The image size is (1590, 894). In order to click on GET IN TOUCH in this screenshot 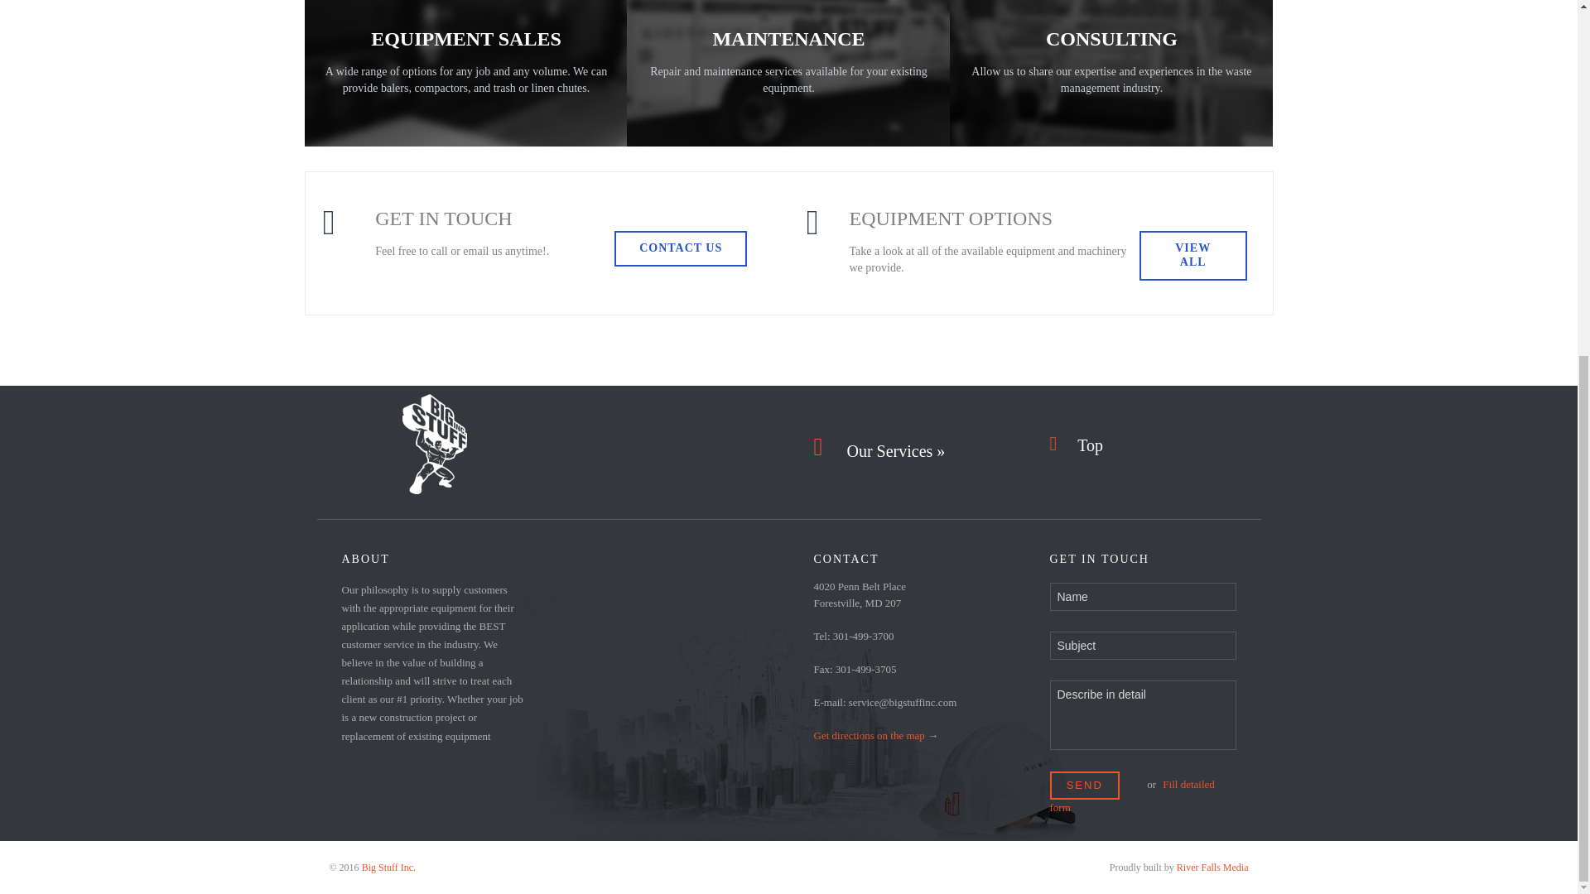, I will do `click(1111, 164)`.